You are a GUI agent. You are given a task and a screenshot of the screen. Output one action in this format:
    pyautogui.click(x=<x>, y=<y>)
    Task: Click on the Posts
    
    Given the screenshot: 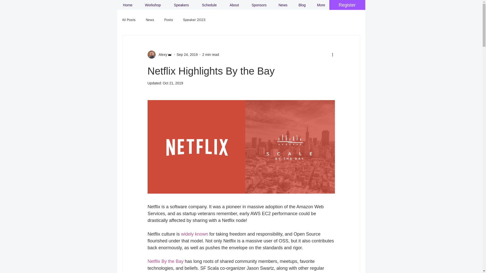 What is the action you would take?
    pyautogui.click(x=169, y=20)
    